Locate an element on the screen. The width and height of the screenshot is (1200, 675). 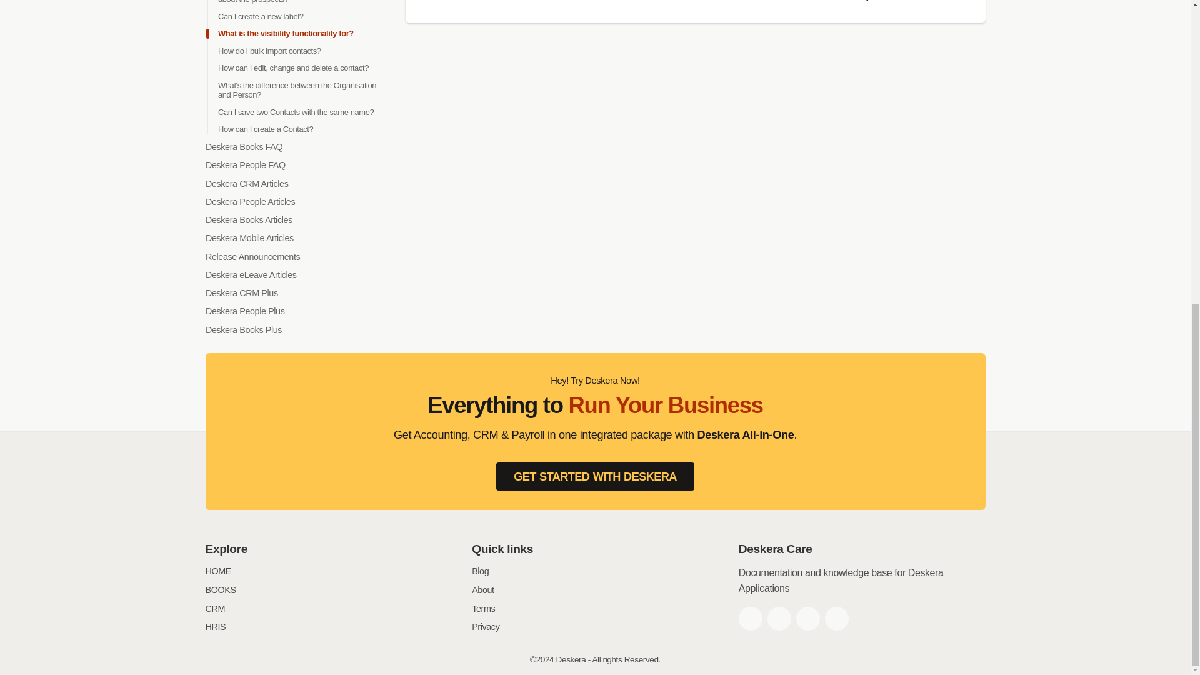
How can I edit, change and delete a contact? is located at coordinates (292, 67).